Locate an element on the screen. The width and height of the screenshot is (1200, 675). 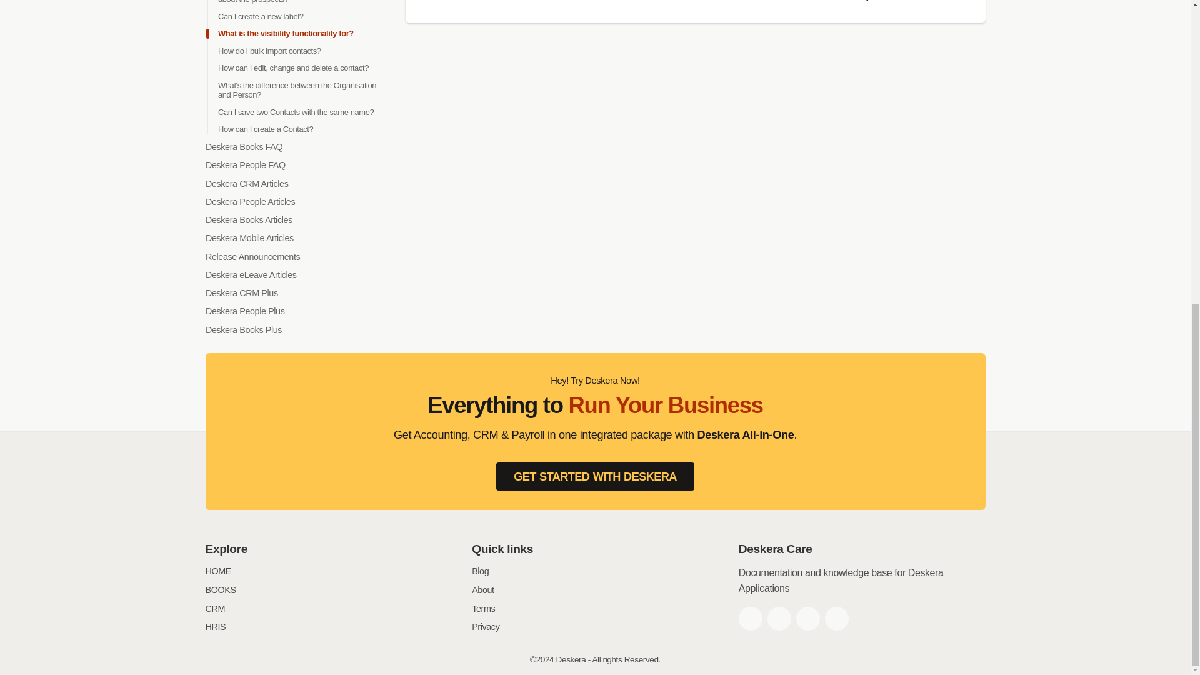
How can I edit, change and delete a contact? is located at coordinates (292, 67).